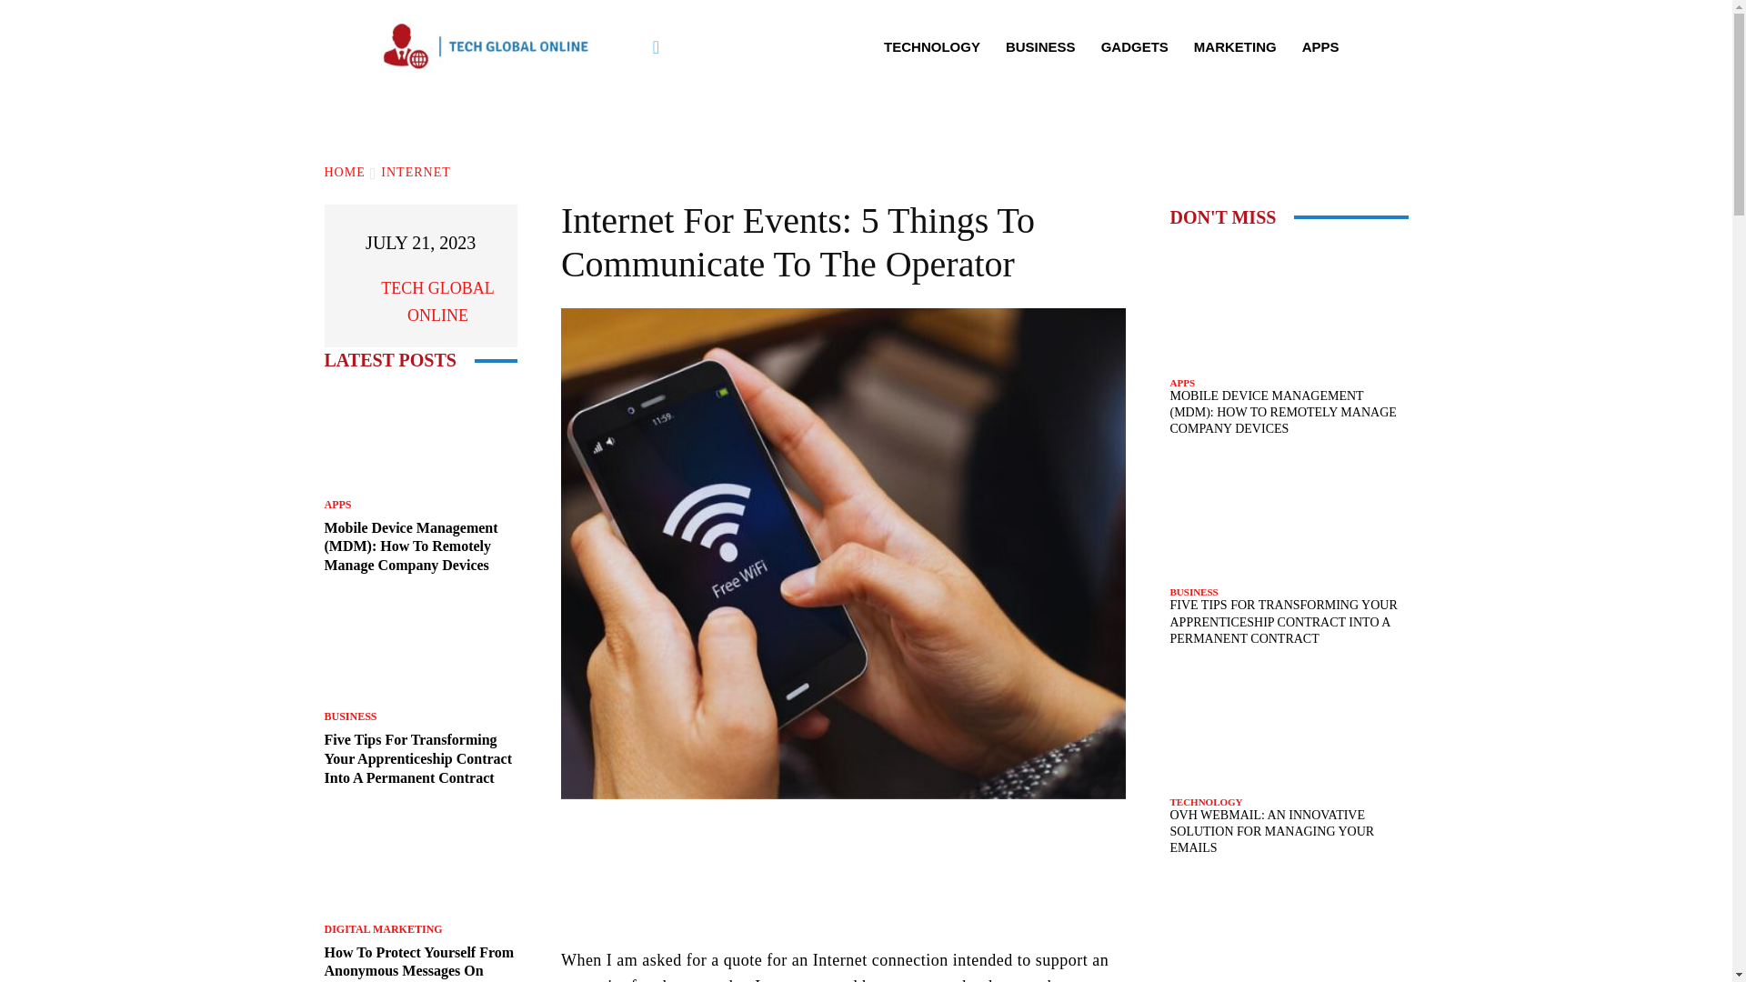  What do you see at coordinates (415, 172) in the screenshot?
I see `INTERNET` at bounding box center [415, 172].